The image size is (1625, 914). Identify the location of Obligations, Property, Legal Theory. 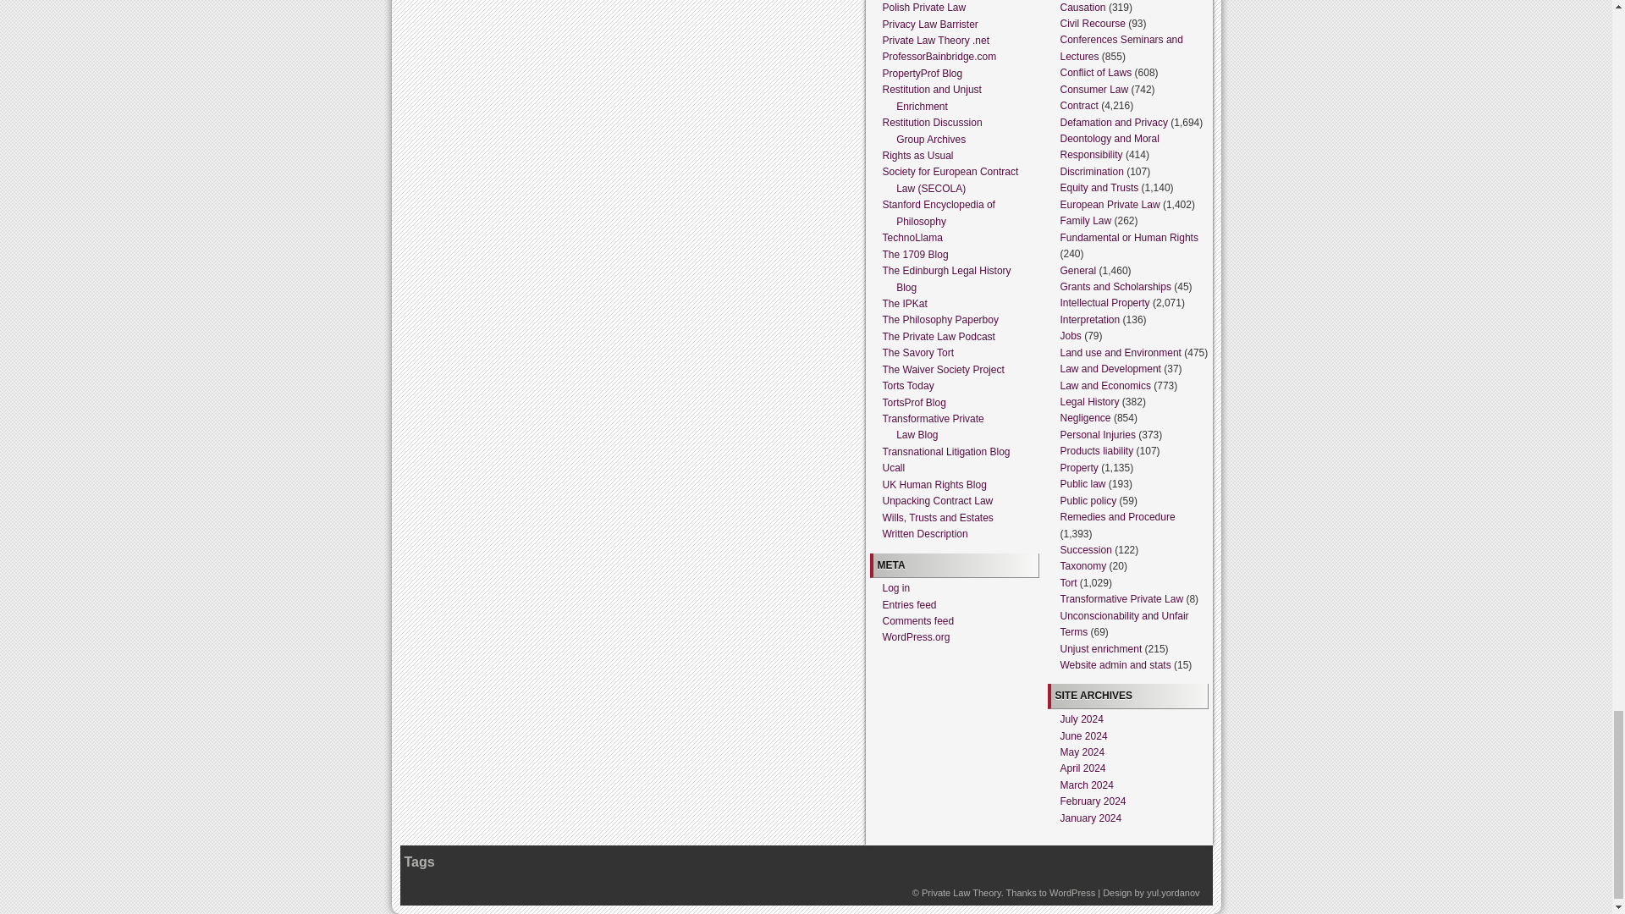
(961, 892).